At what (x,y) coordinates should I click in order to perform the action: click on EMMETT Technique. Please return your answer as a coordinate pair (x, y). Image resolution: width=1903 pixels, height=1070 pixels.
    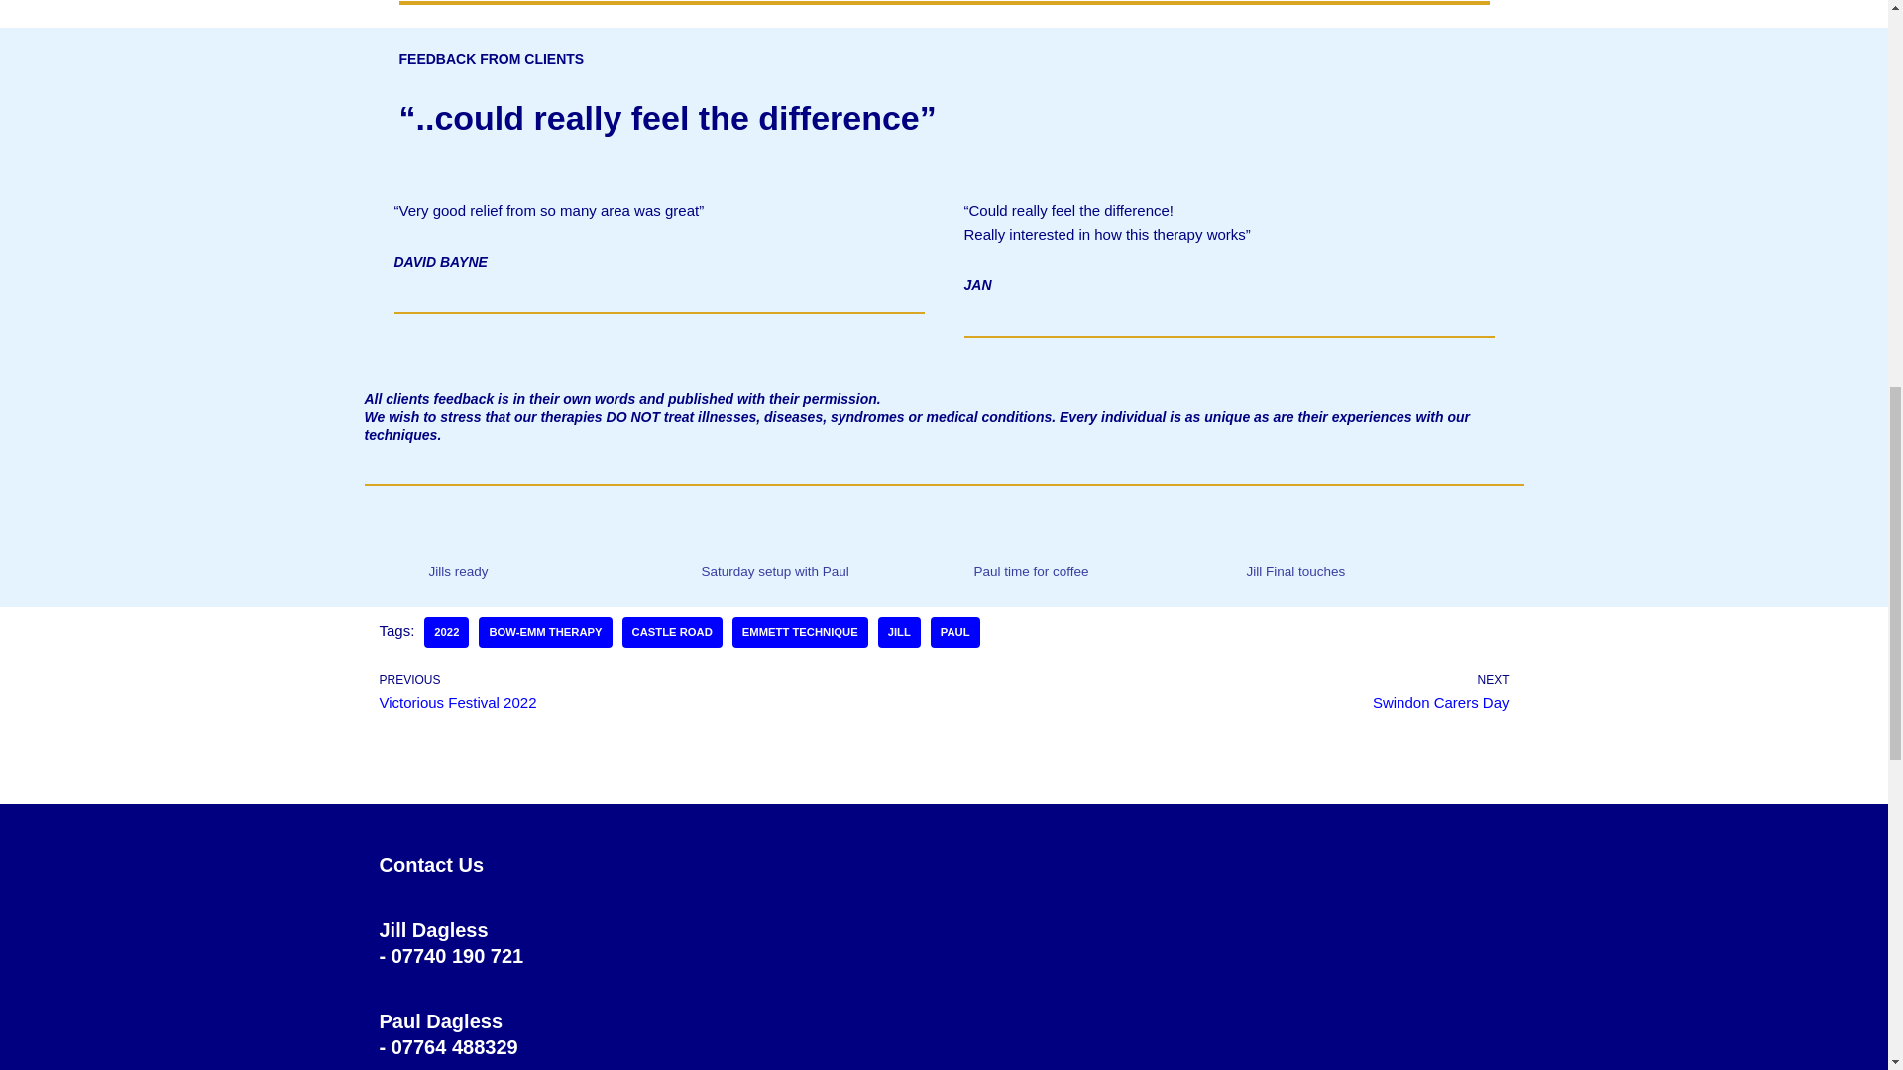
    Looking at the image, I should click on (899, 632).